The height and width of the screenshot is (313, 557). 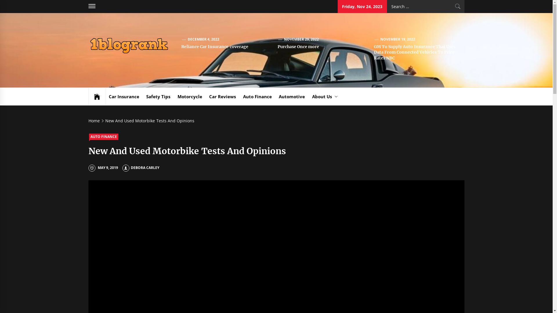 What do you see at coordinates (223, 97) in the screenshot?
I see `Car Reviews` at bounding box center [223, 97].